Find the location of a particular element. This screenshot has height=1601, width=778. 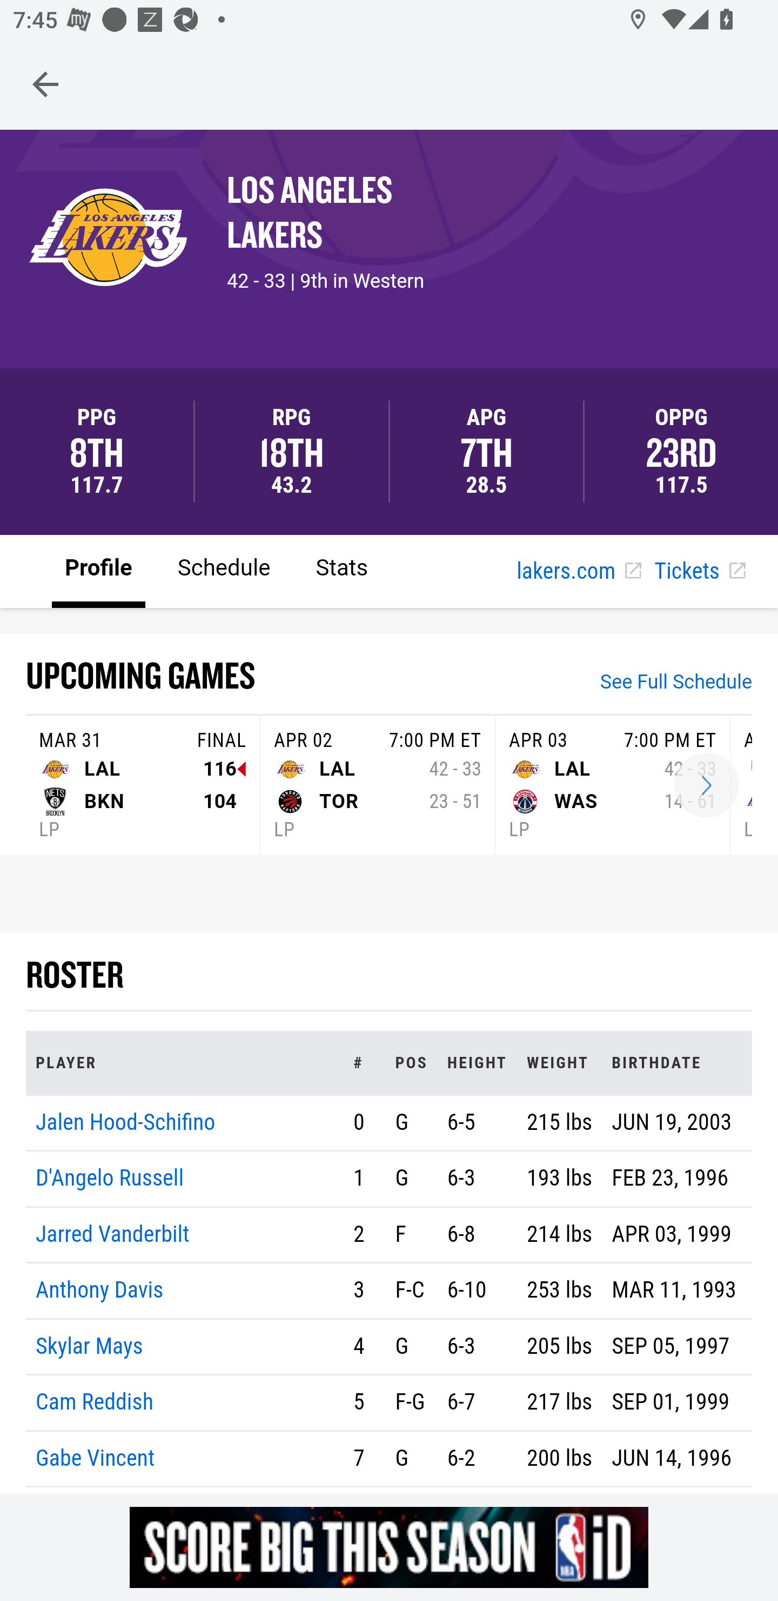

Skylar Mays is located at coordinates (90, 1346).